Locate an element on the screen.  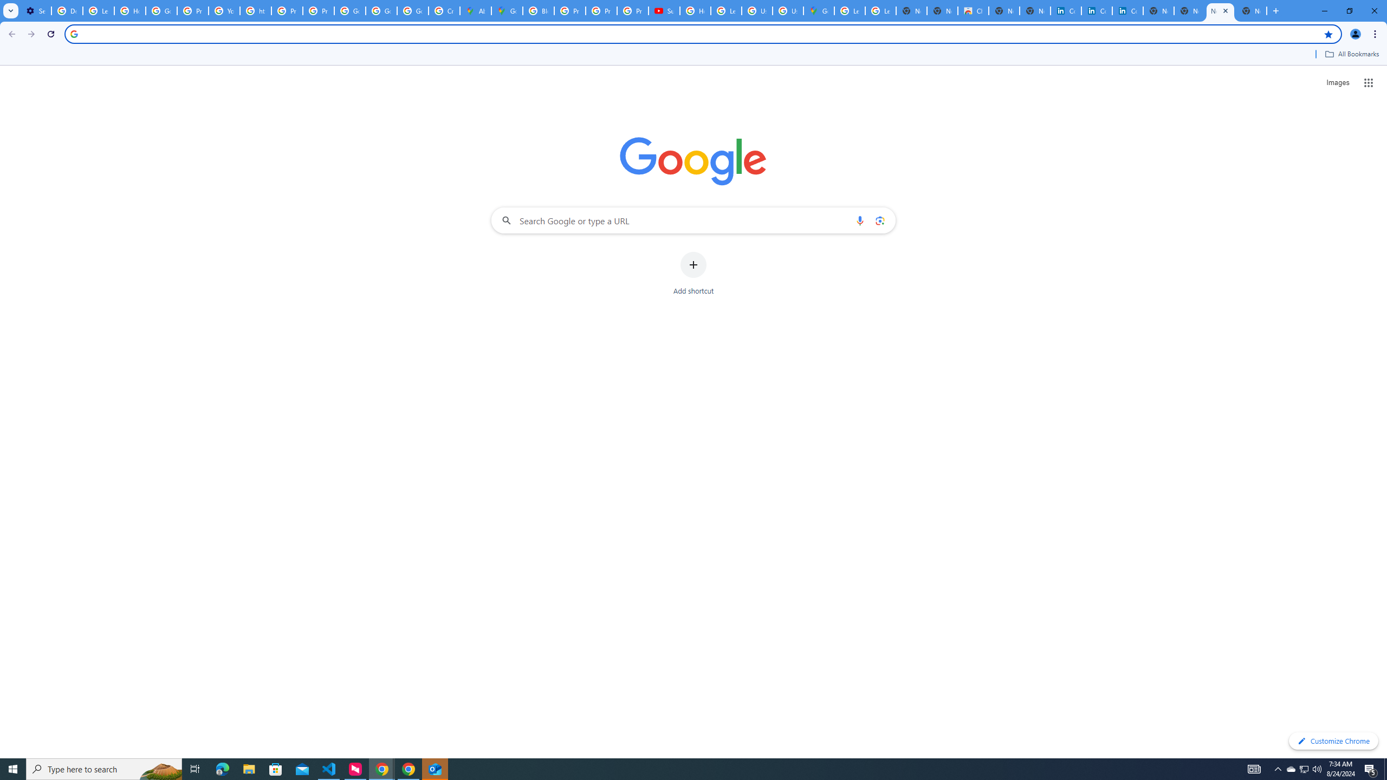
Customize Chrome is located at coordinates (1333, 741).